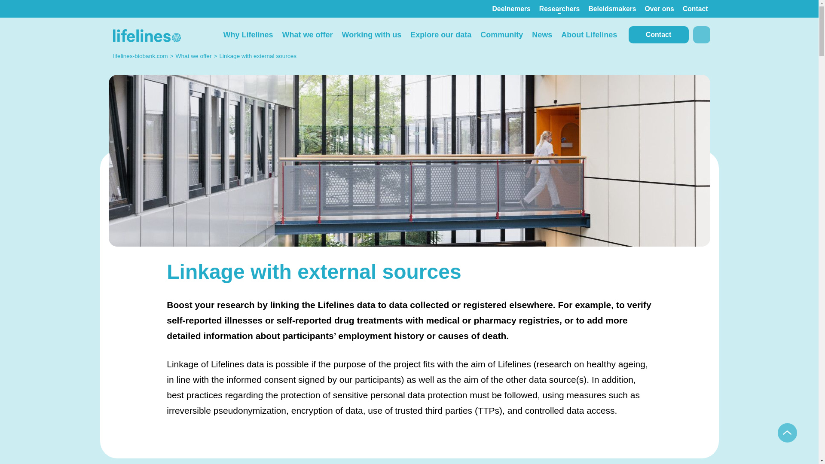 This screenshot has height=464, width=825. What do you see at coordinates (695, 9) in the screenshot?
I see `Contact` at bounding box center [695, 9].